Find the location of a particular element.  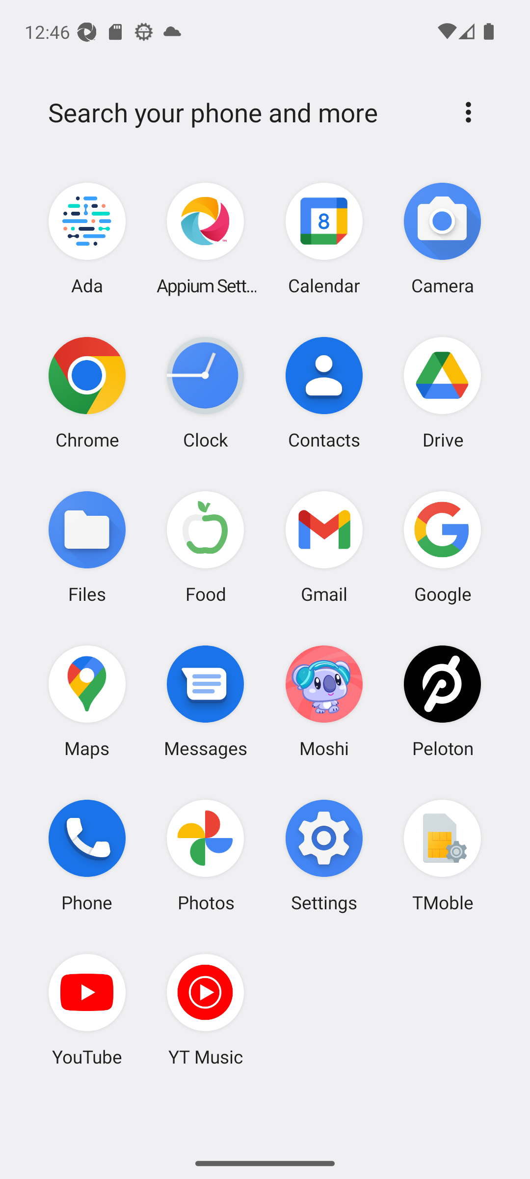

Appium Settings is located at coordinates (206, 239).